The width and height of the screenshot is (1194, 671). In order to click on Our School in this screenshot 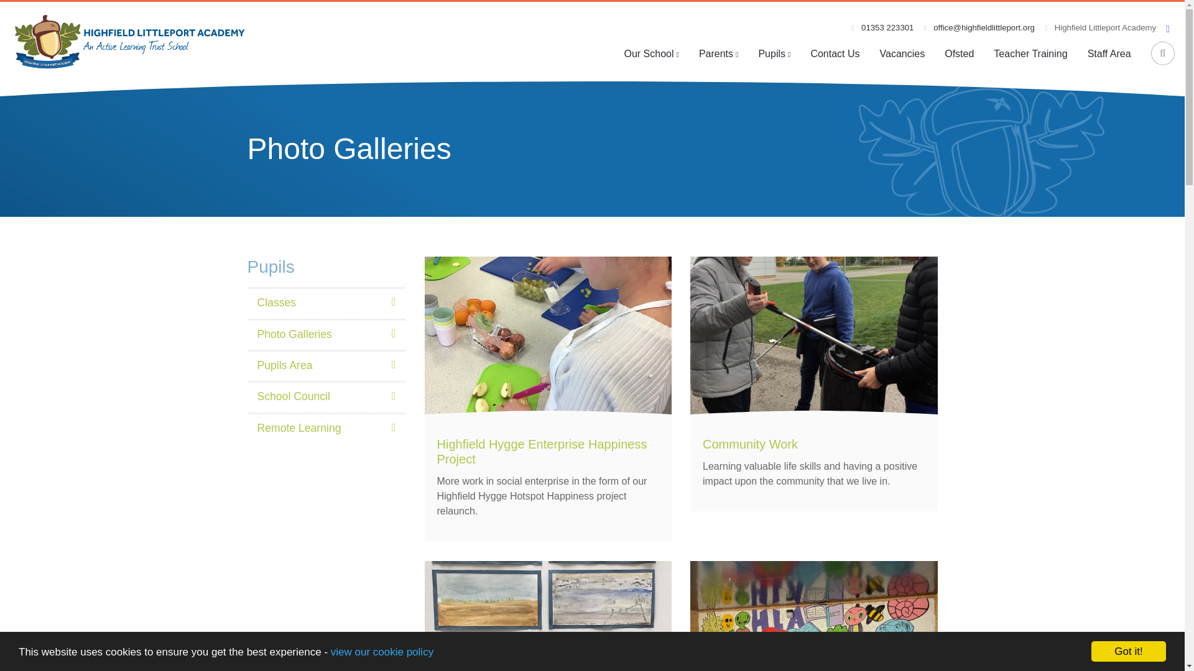, I will do `click(650, 53)`.